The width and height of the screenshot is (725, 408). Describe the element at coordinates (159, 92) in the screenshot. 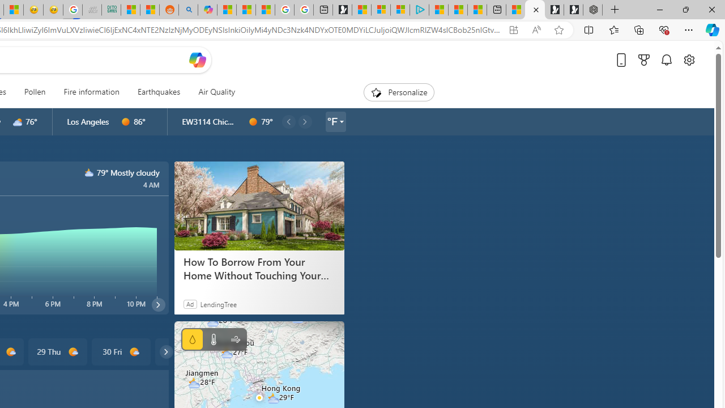

I see `Earthquakes` at that location.